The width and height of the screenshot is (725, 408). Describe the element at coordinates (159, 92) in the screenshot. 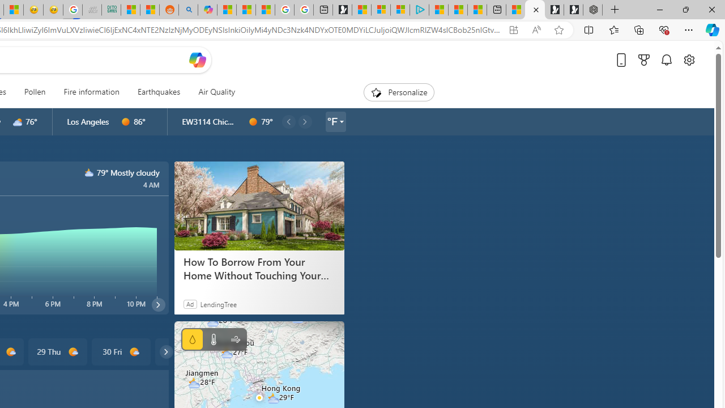

I see `Earthquakes` at that location.